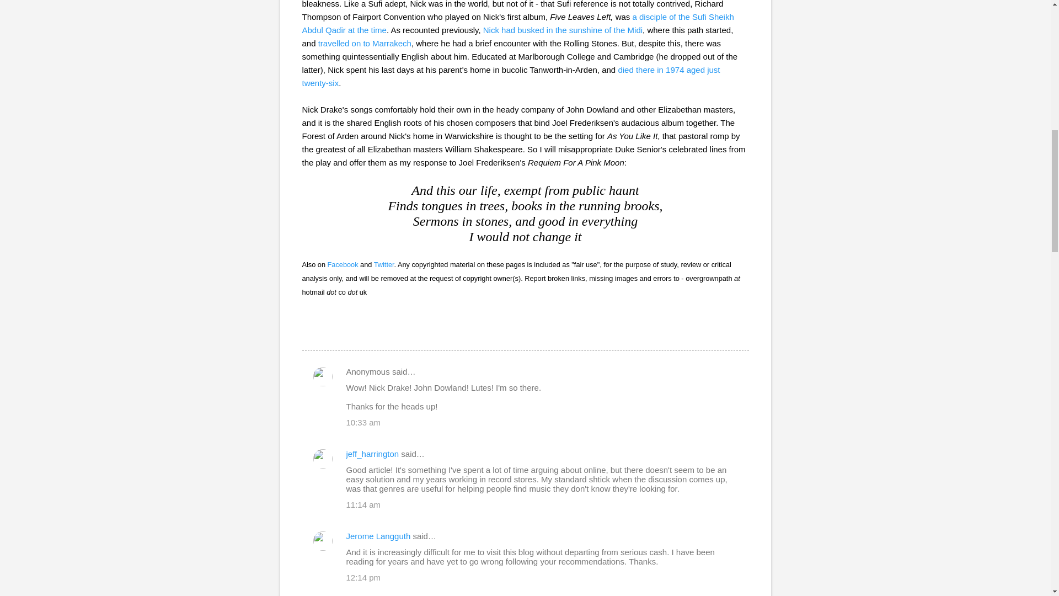 The height and width of the screenshot is (596, 1059). I want to click on travelled on to Marrakech, so click(365, 43).